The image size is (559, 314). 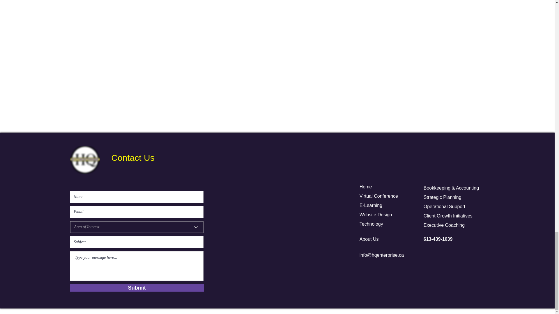 What do you see at coordinates (444, 225) in the screenshot?
I see `Executive Coaching` at bounding box center [444, 225].